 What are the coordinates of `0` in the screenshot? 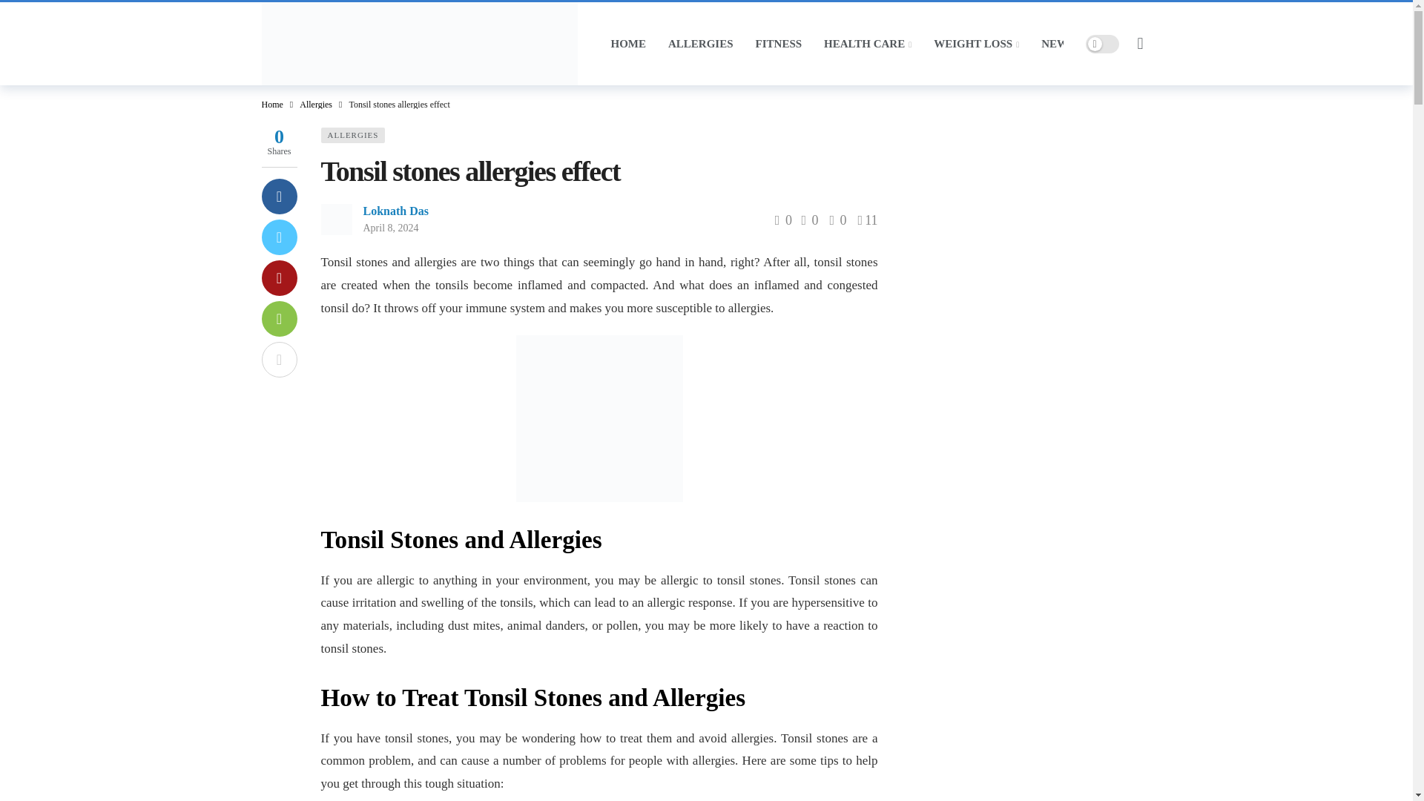 It's located at (837, 220).